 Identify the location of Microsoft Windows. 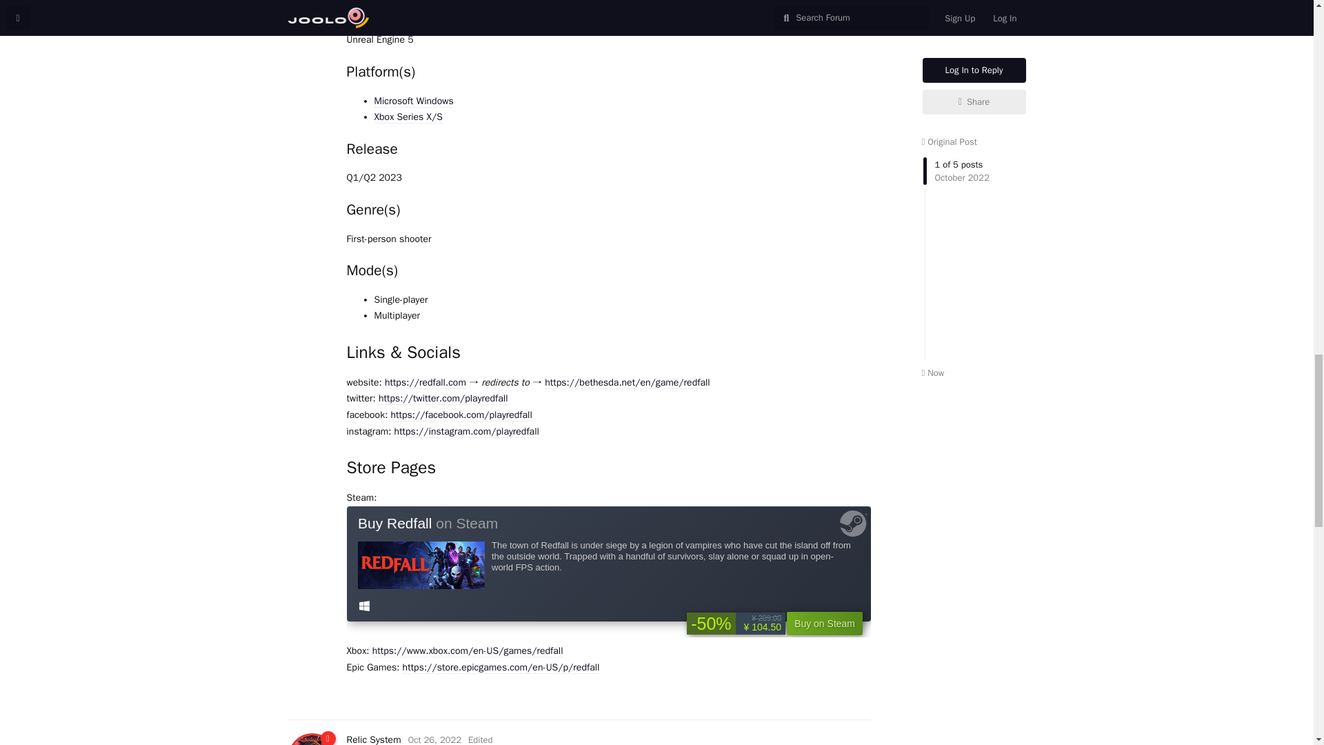
(412, 101).